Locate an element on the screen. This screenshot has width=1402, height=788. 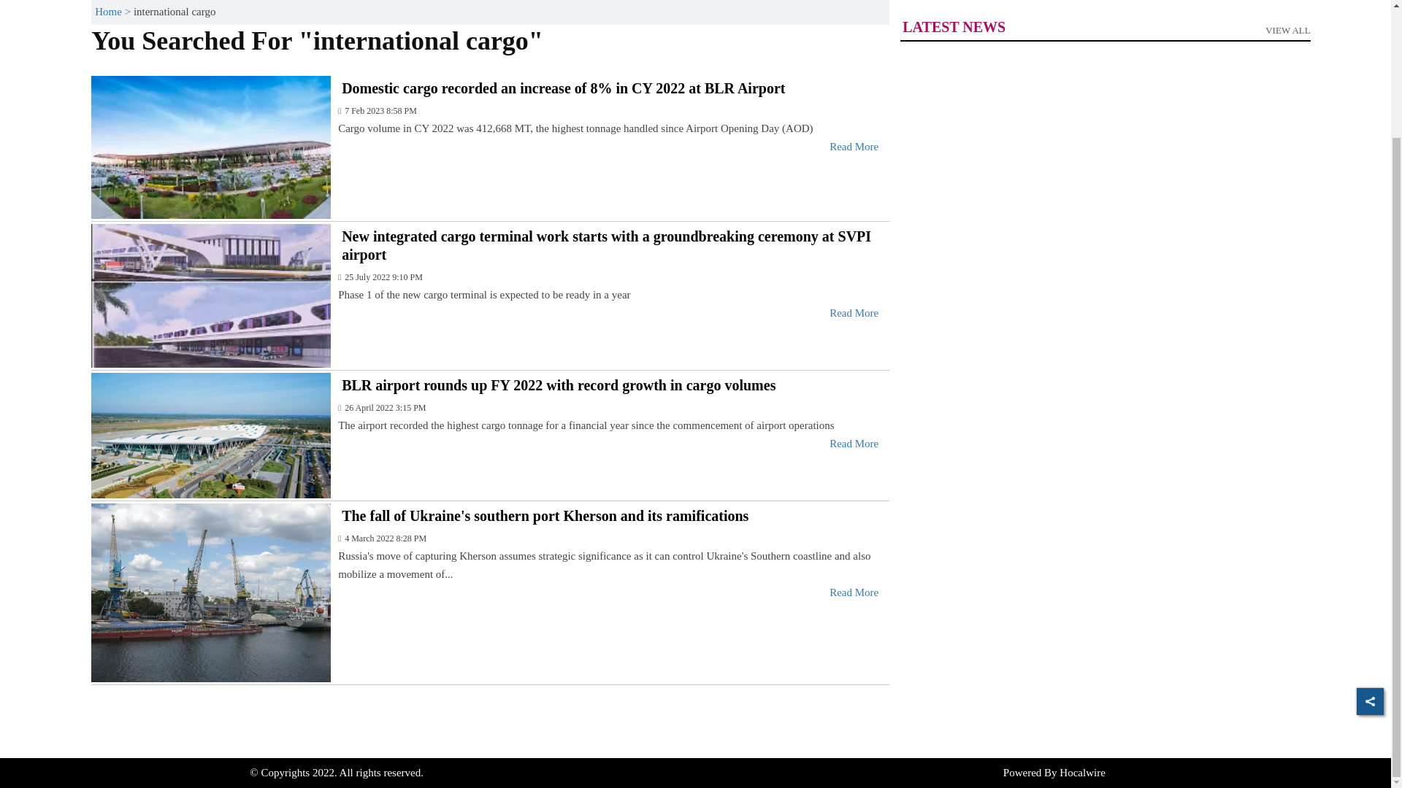
Share it on is located at coordinates (1370, 545).